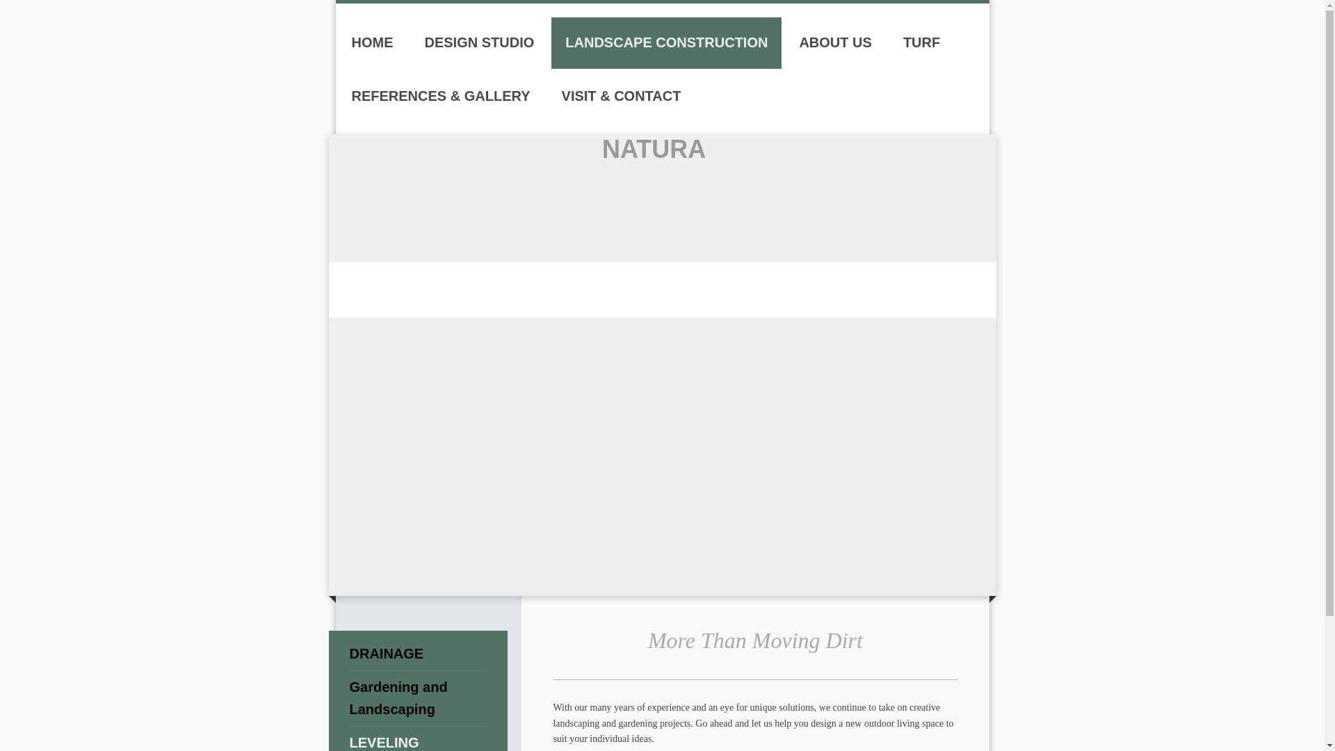  Describe the element at coordinates (478, 43) in the screenshot. I see `DESIGN STUDIO` at that location.